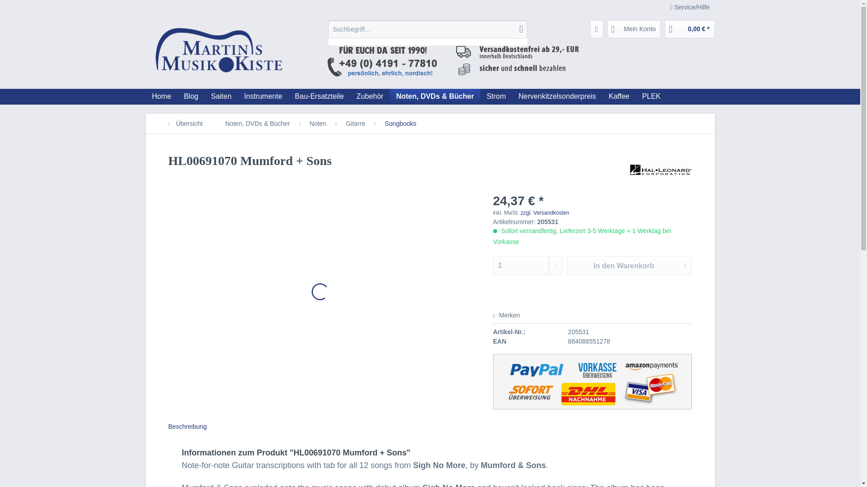 This screenshot has height=487, width=867. What do you see at coordinates (218, 52) in the screenshot?
I see `martinsmusikkiste Martin Hense - zur Startseite wechseln` at bounding box center [218, 52].